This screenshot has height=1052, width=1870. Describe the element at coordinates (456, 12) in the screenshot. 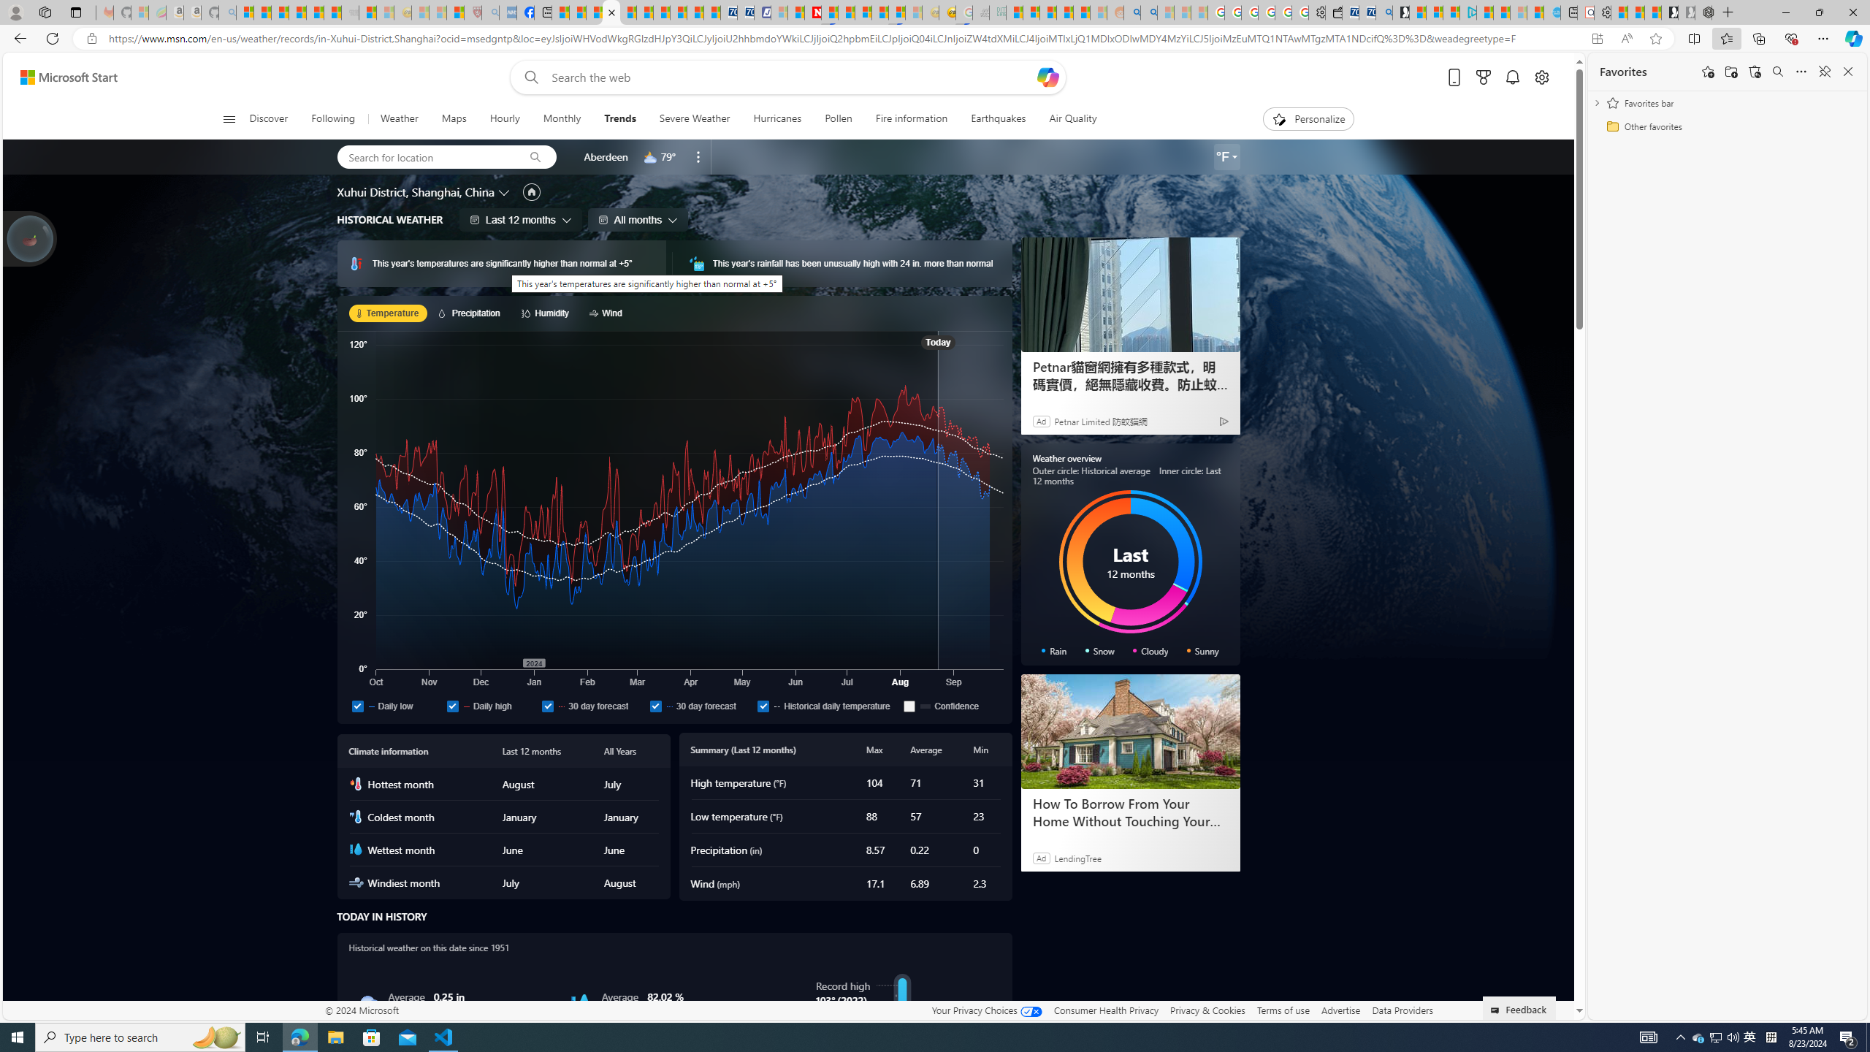

I see `Local - MSN` at that location.